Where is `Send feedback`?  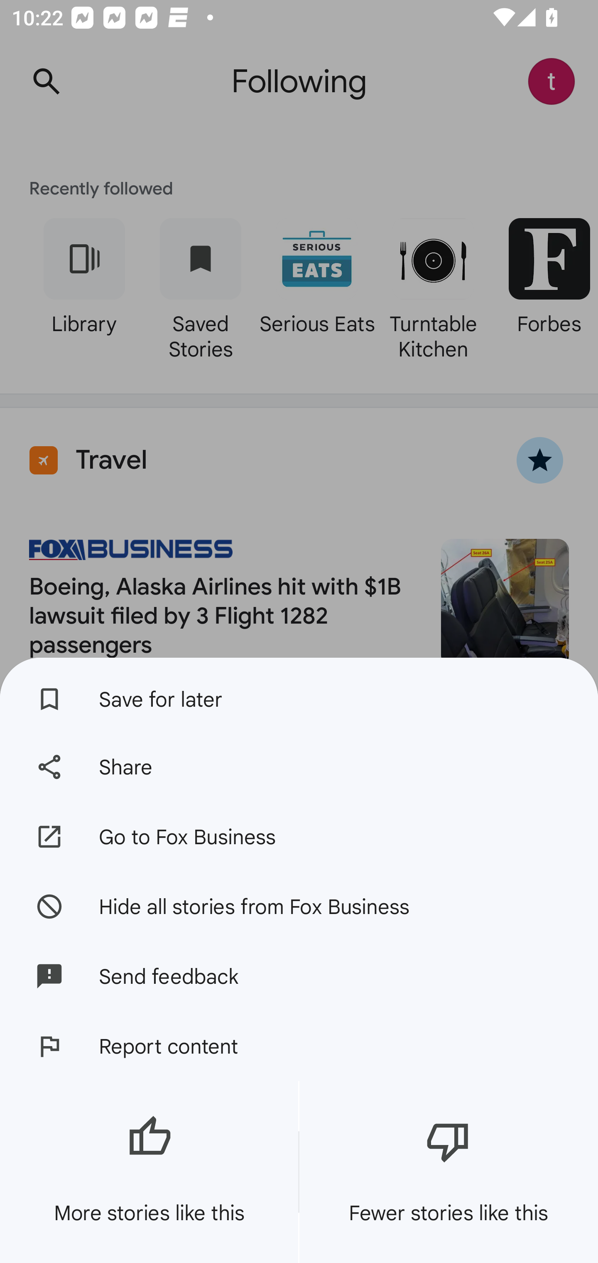
Send feedback is located at coordinates (299, 976).